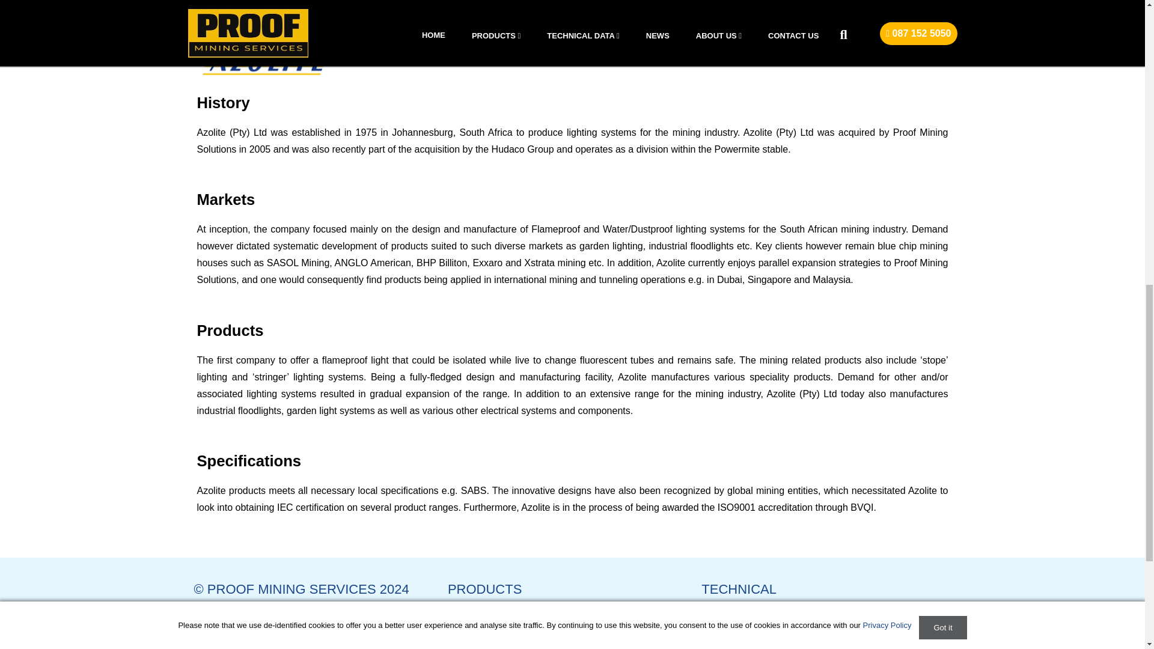 The width and height of the screenshot is (1154, 649). I want to click on Open Cast Products, so click(490, 642).